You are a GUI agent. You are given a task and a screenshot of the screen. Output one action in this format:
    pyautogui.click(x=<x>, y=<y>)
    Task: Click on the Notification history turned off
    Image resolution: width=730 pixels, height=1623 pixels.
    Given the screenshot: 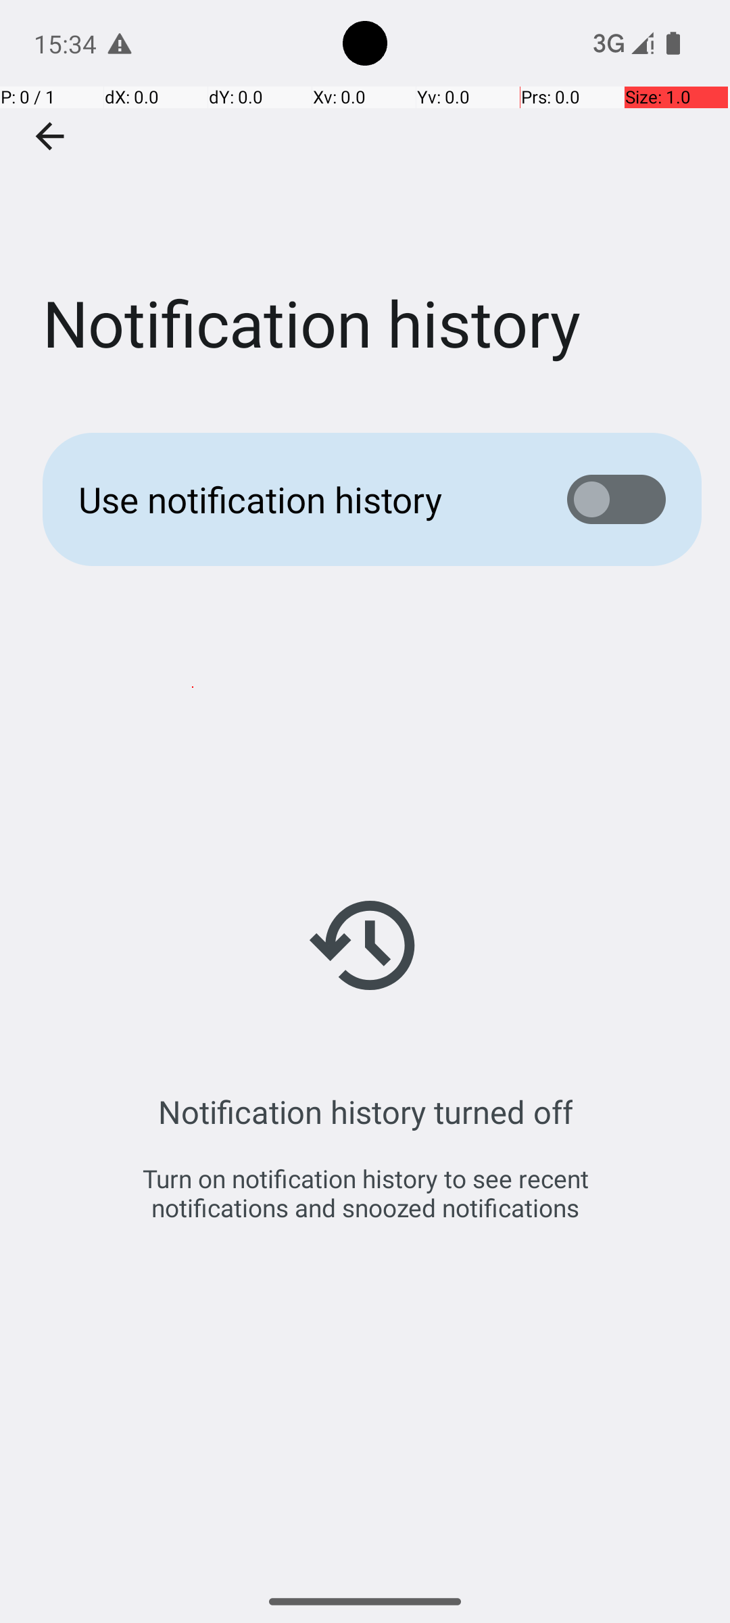 What is the action you would take?
    pyautogui.click(x=365, y=1112)
    